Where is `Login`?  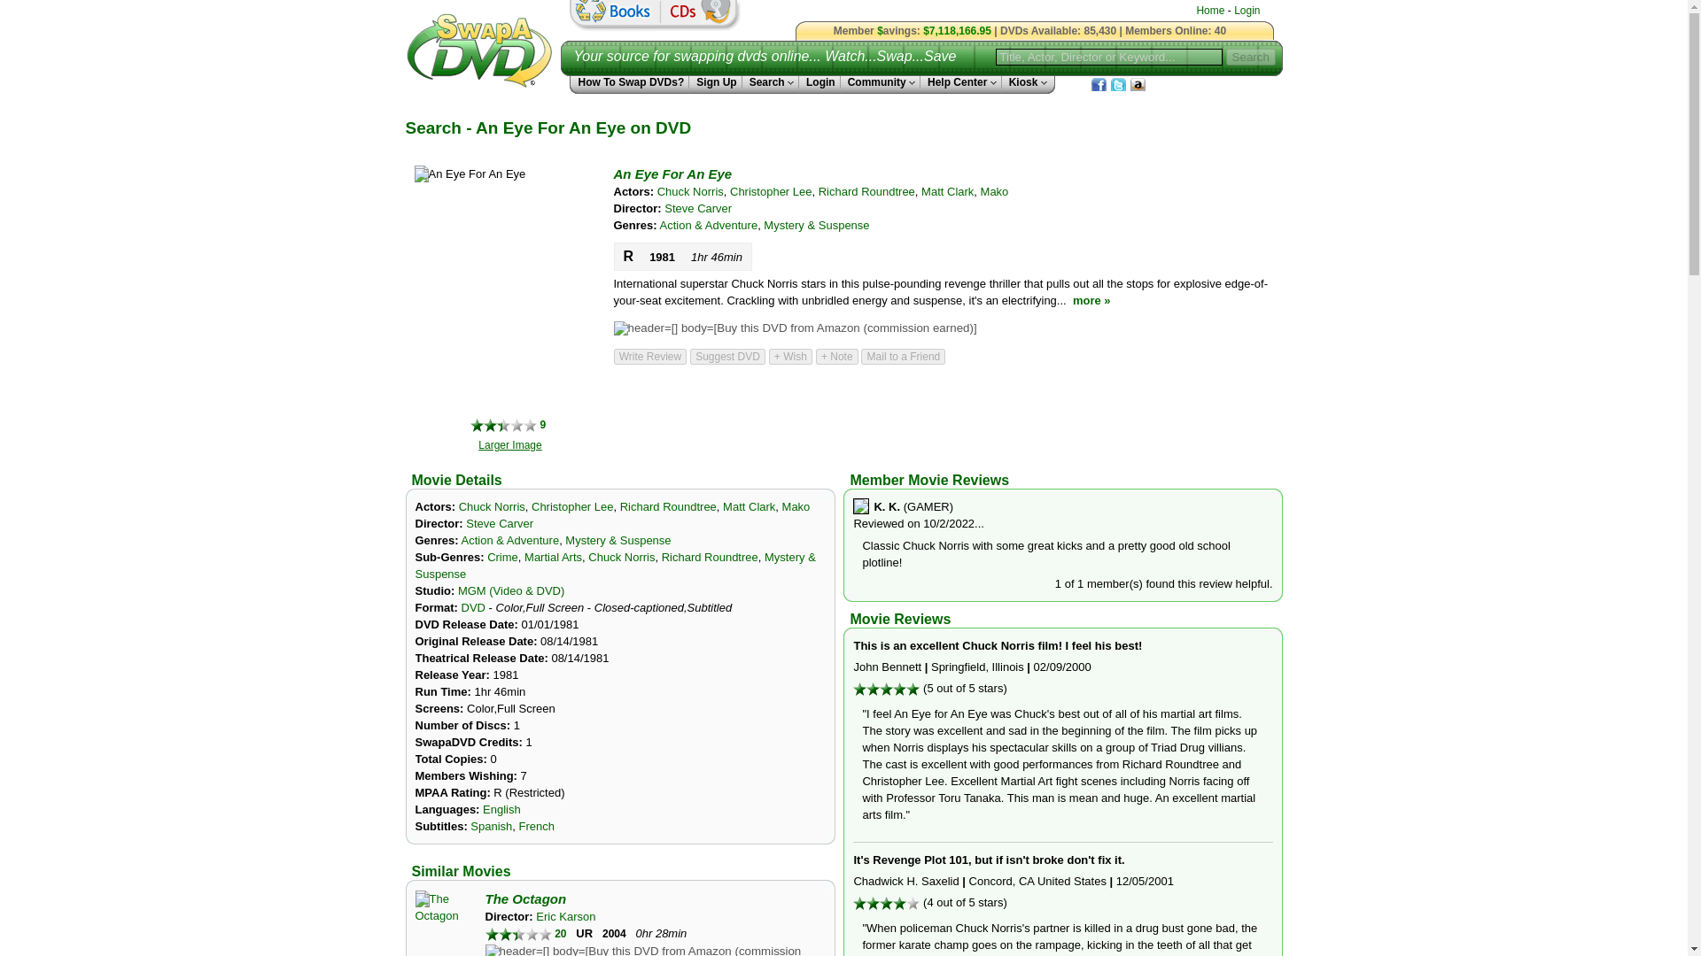 Login is located at coordinates (819, 82).